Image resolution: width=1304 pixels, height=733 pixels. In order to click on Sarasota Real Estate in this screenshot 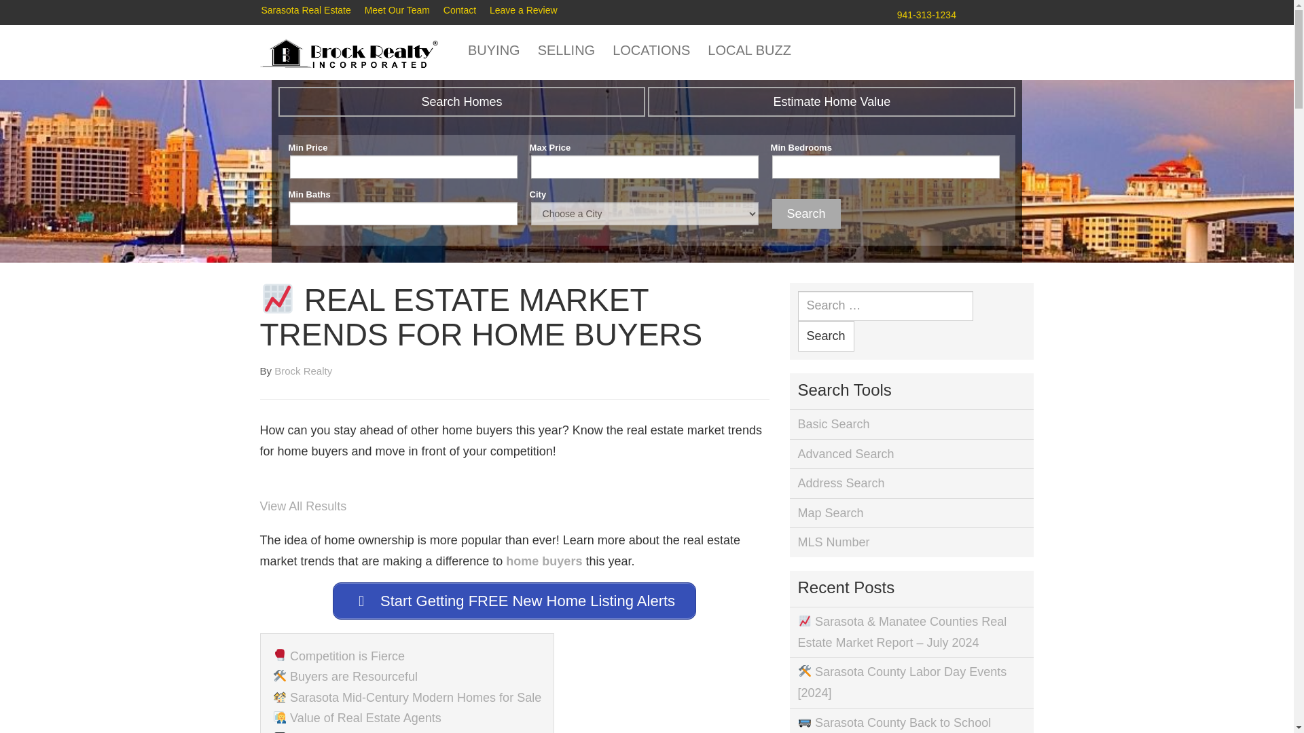, I will do `click(306, 11)`.